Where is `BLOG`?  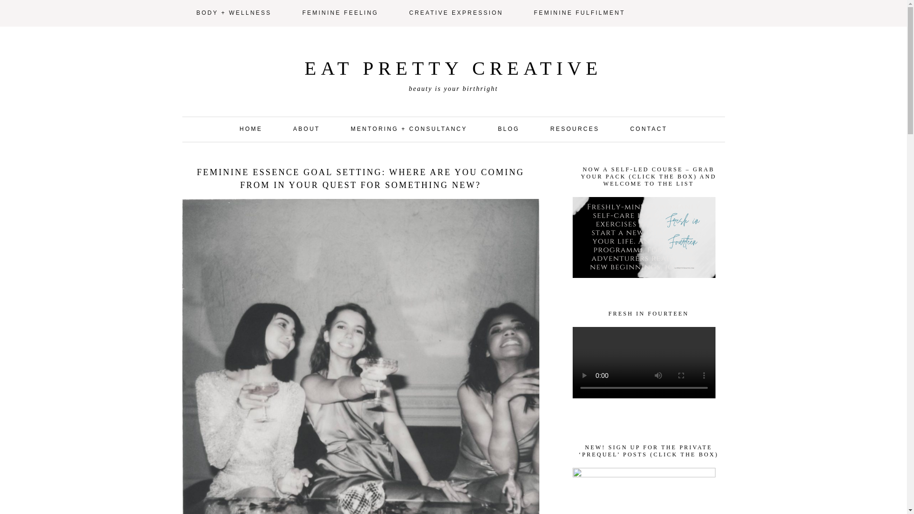 BLOG is located at coordinates (508, 129).